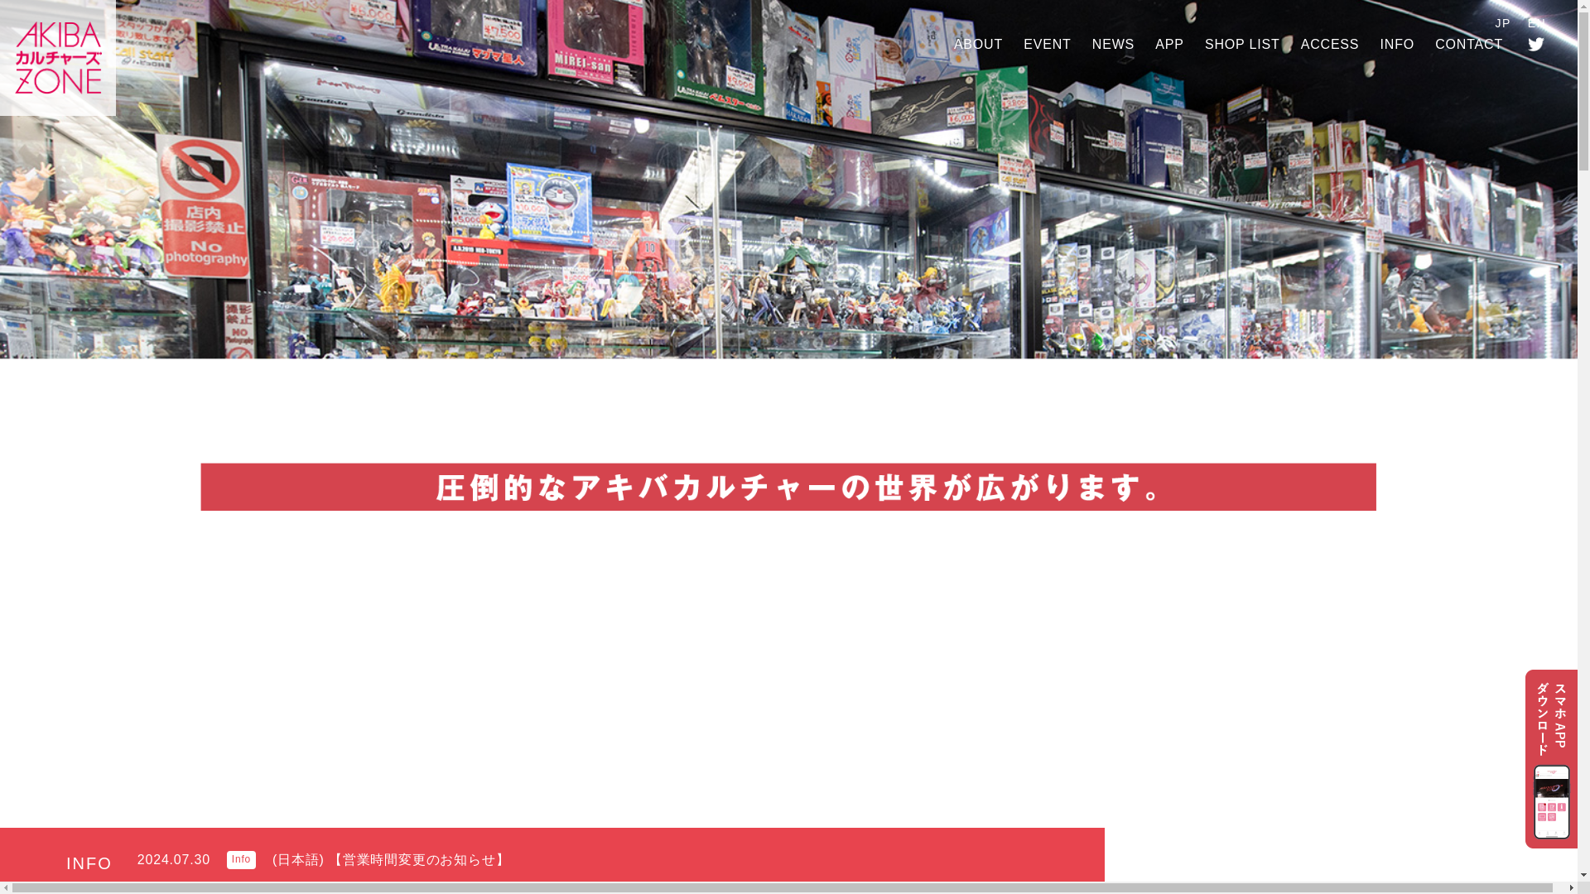 This screenshot has height=894, width=1590. Describe the element at coordinates (1537, 23) in the screenshot. I see `EN` at that location.